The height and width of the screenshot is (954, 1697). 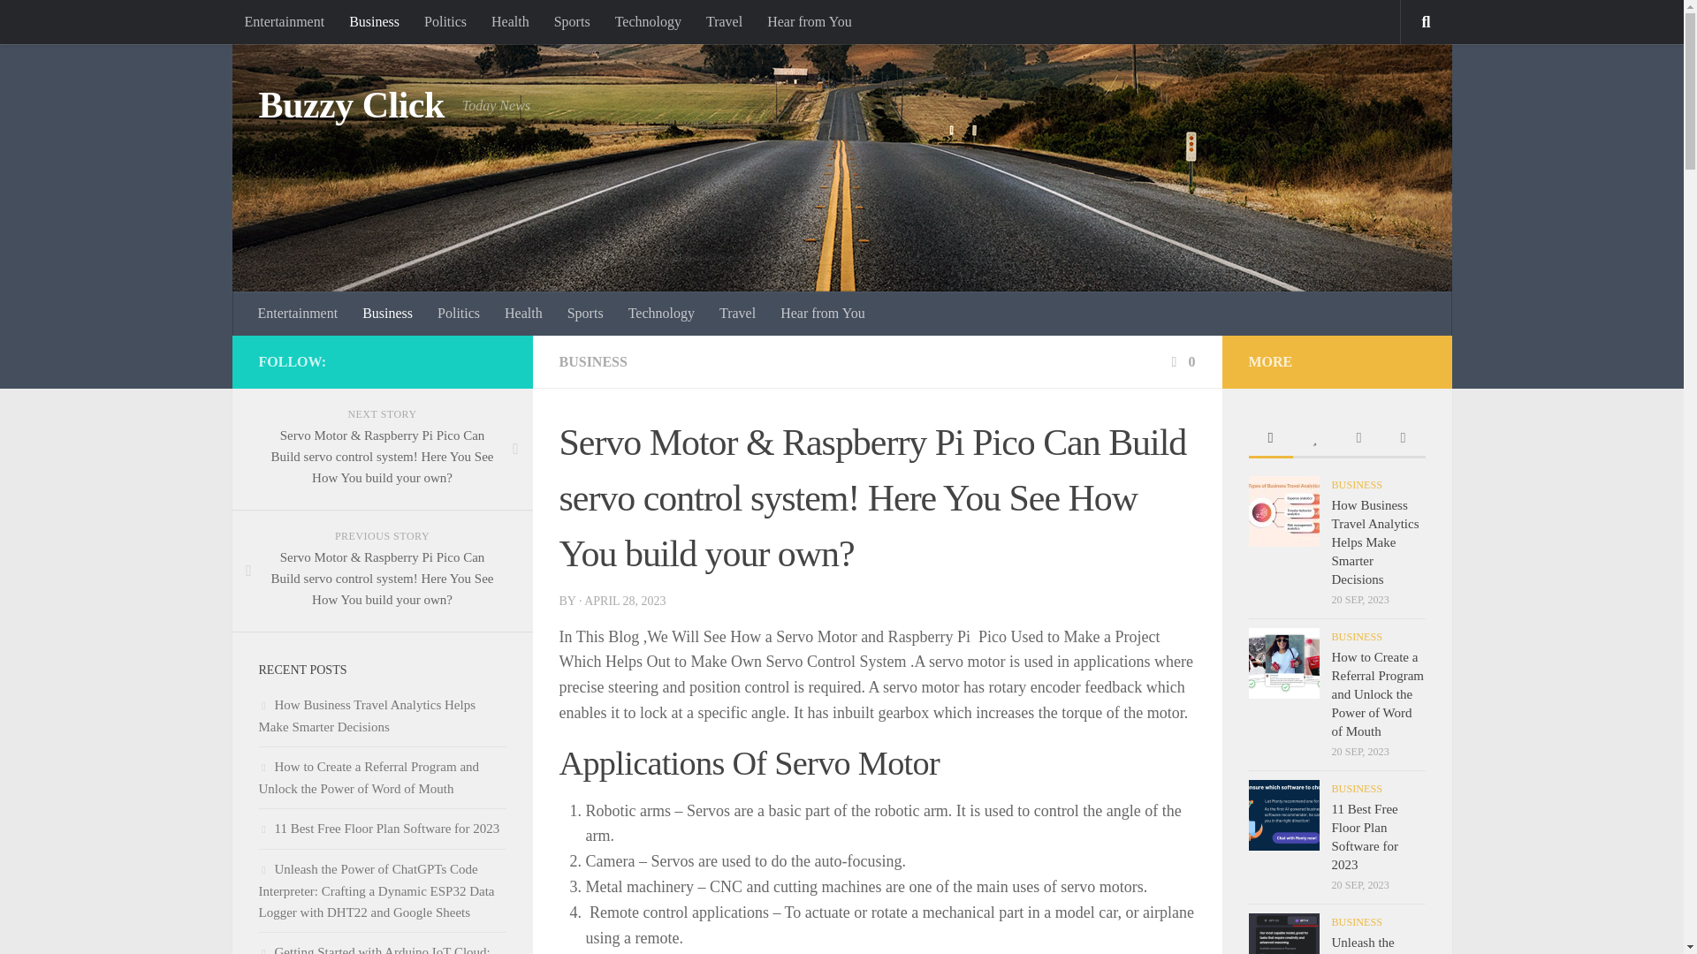 What do you see at coordinates (585, 314) in the screenshot?
I see `Sports` at bounding box center [585, 314].